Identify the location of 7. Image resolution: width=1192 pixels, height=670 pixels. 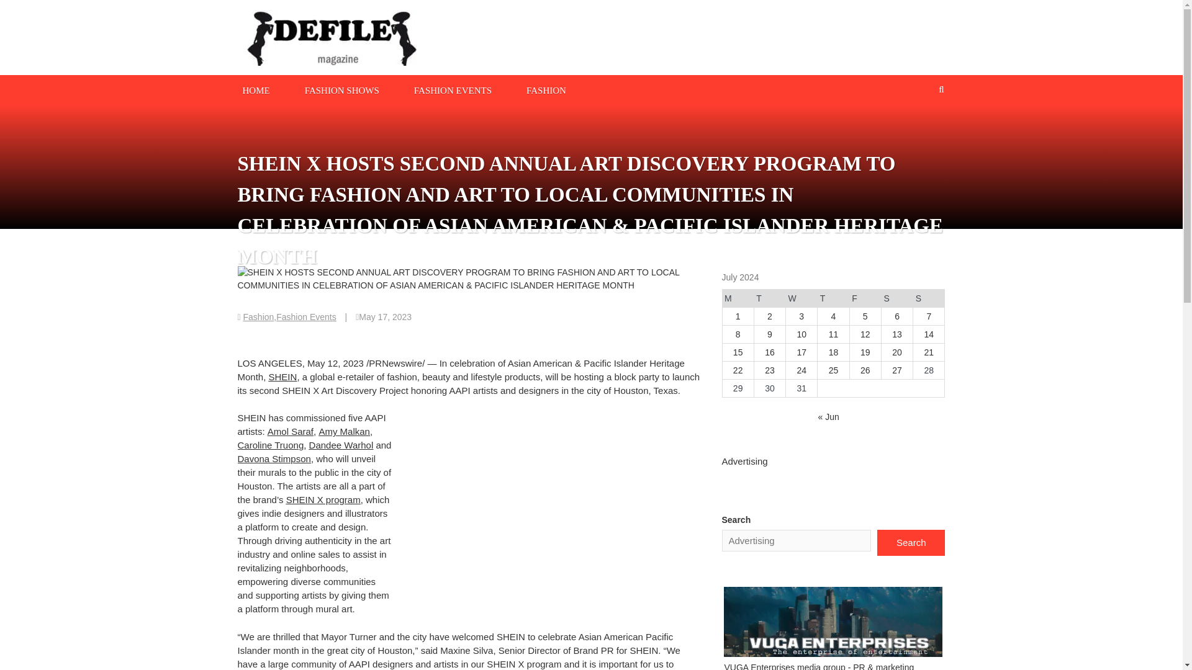
(928, 316).